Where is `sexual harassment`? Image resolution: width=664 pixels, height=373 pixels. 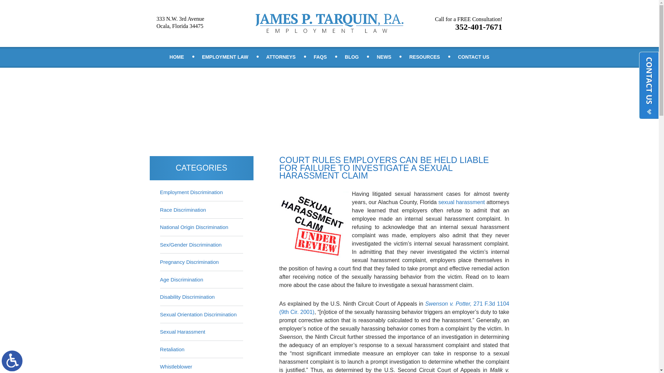 sexual harassment is located at coordinates (469, 23).